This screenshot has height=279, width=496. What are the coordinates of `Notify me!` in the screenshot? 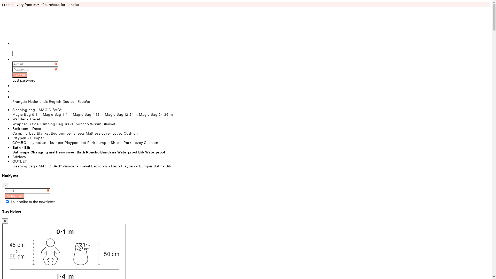 It's located at (14, 196).